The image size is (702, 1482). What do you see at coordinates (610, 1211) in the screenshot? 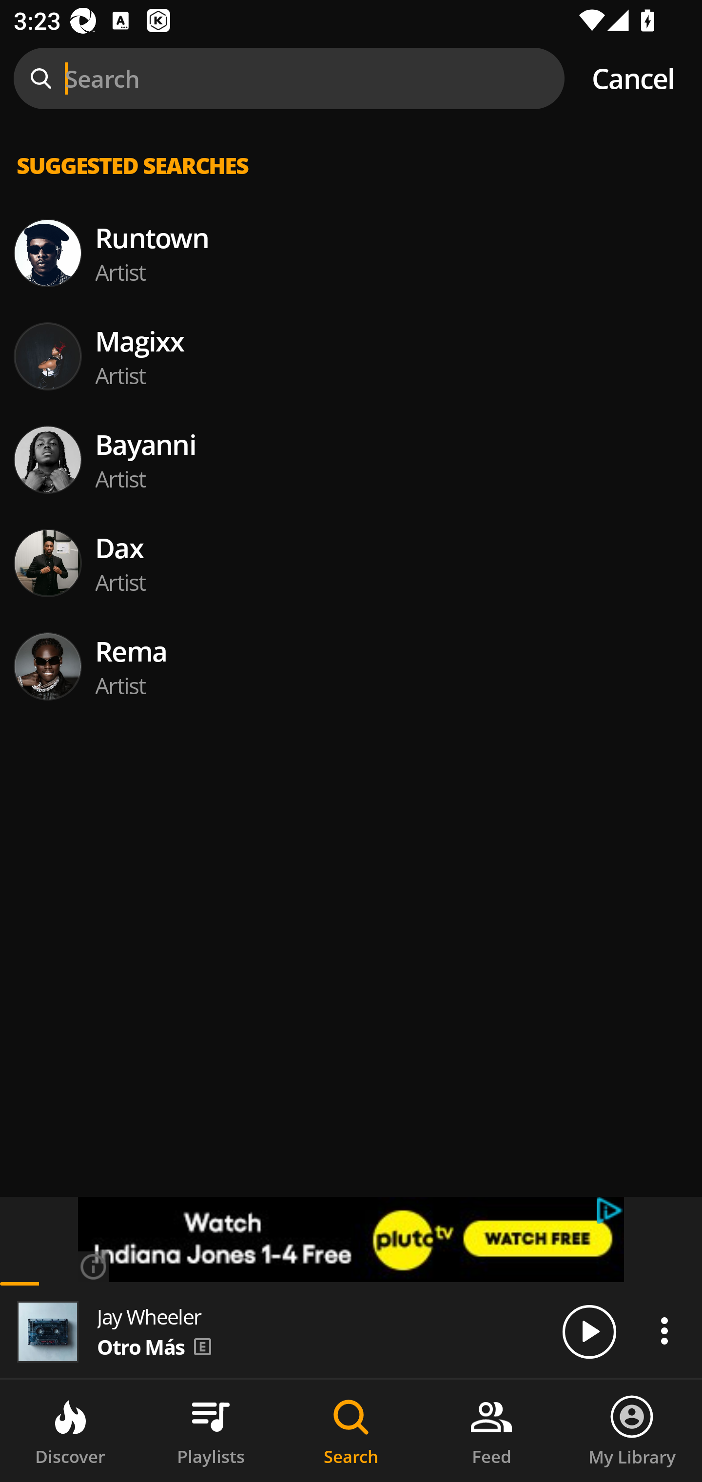
I see `privacy` at bounding box center [610, 1211].